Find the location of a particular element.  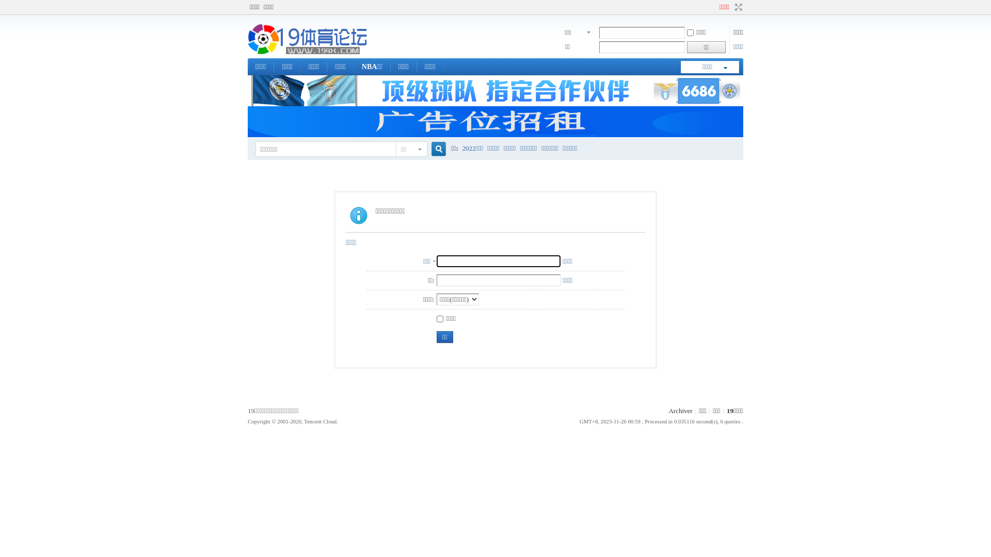

true is located at coordinates (435, 150).